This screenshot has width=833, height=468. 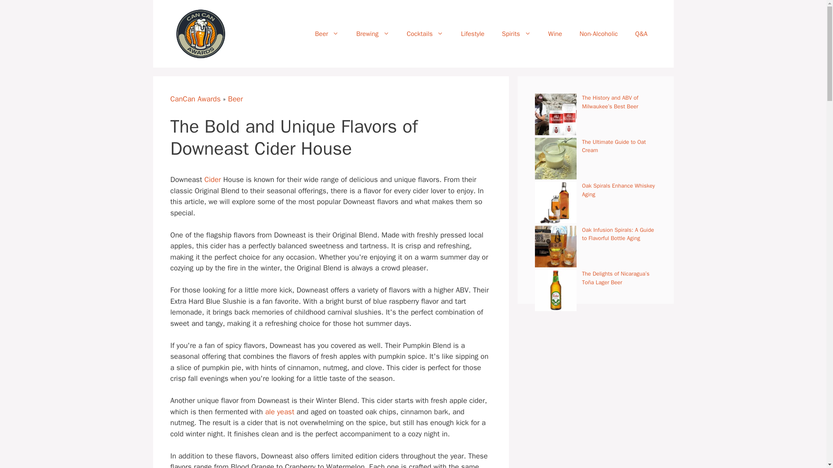 What do you see at coordinates (327, 34) in the screenshot?
I see `Beer` at bounding box center [327, 34].